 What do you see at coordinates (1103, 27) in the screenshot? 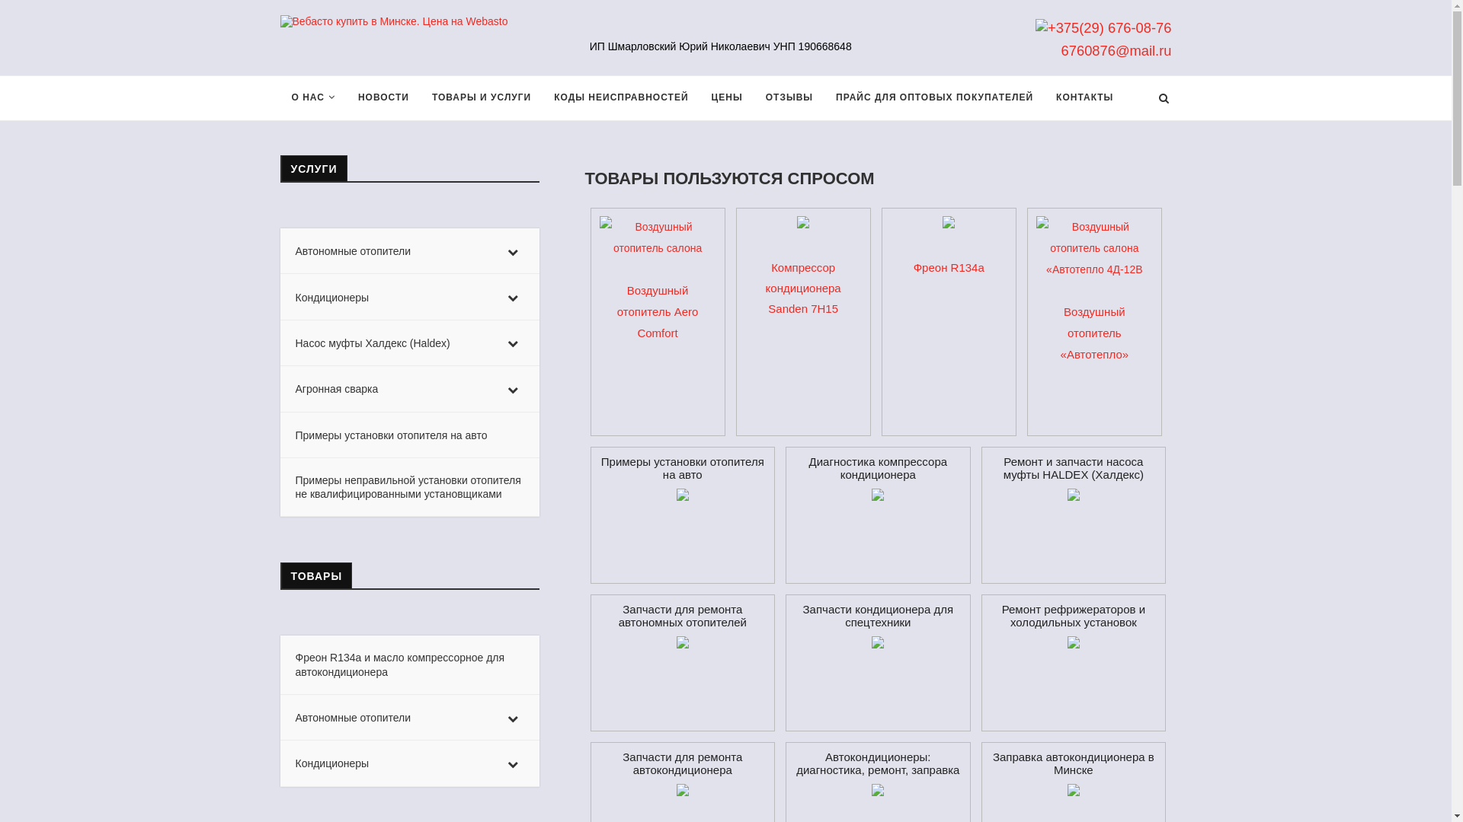
I see `+375(29) 676-08-76` at bounding box center [1103, 27].